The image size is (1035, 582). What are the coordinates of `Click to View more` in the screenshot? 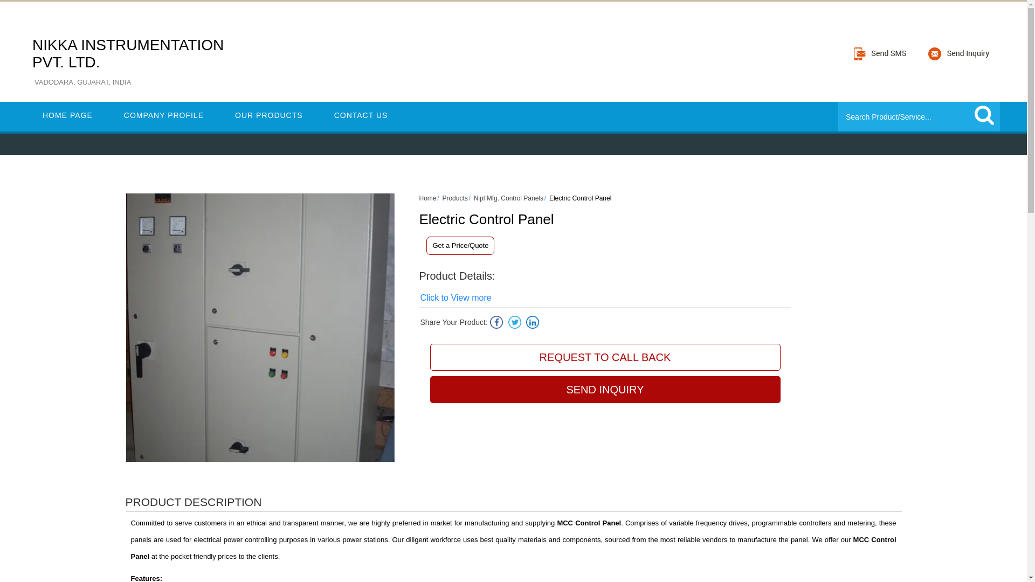 It's located at (456, 297).